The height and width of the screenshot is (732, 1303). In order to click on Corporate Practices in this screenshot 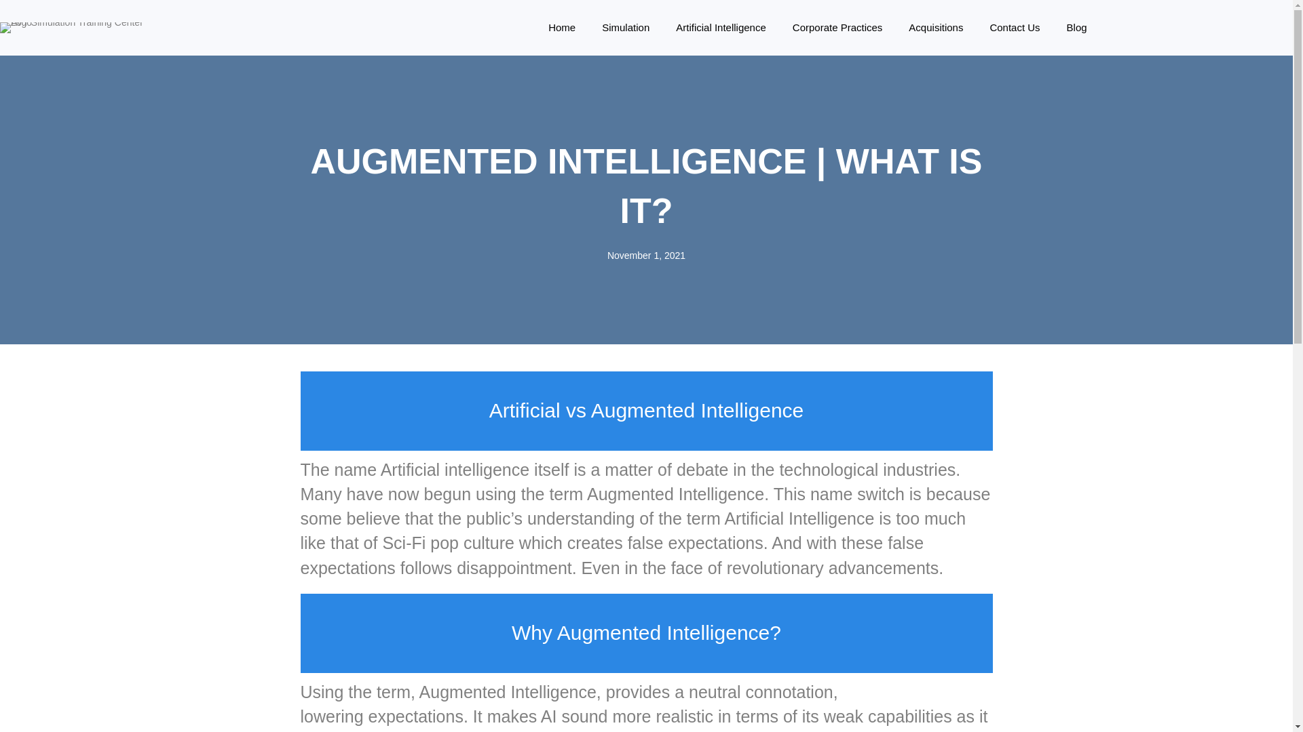, I will do `click(837, 27)`.